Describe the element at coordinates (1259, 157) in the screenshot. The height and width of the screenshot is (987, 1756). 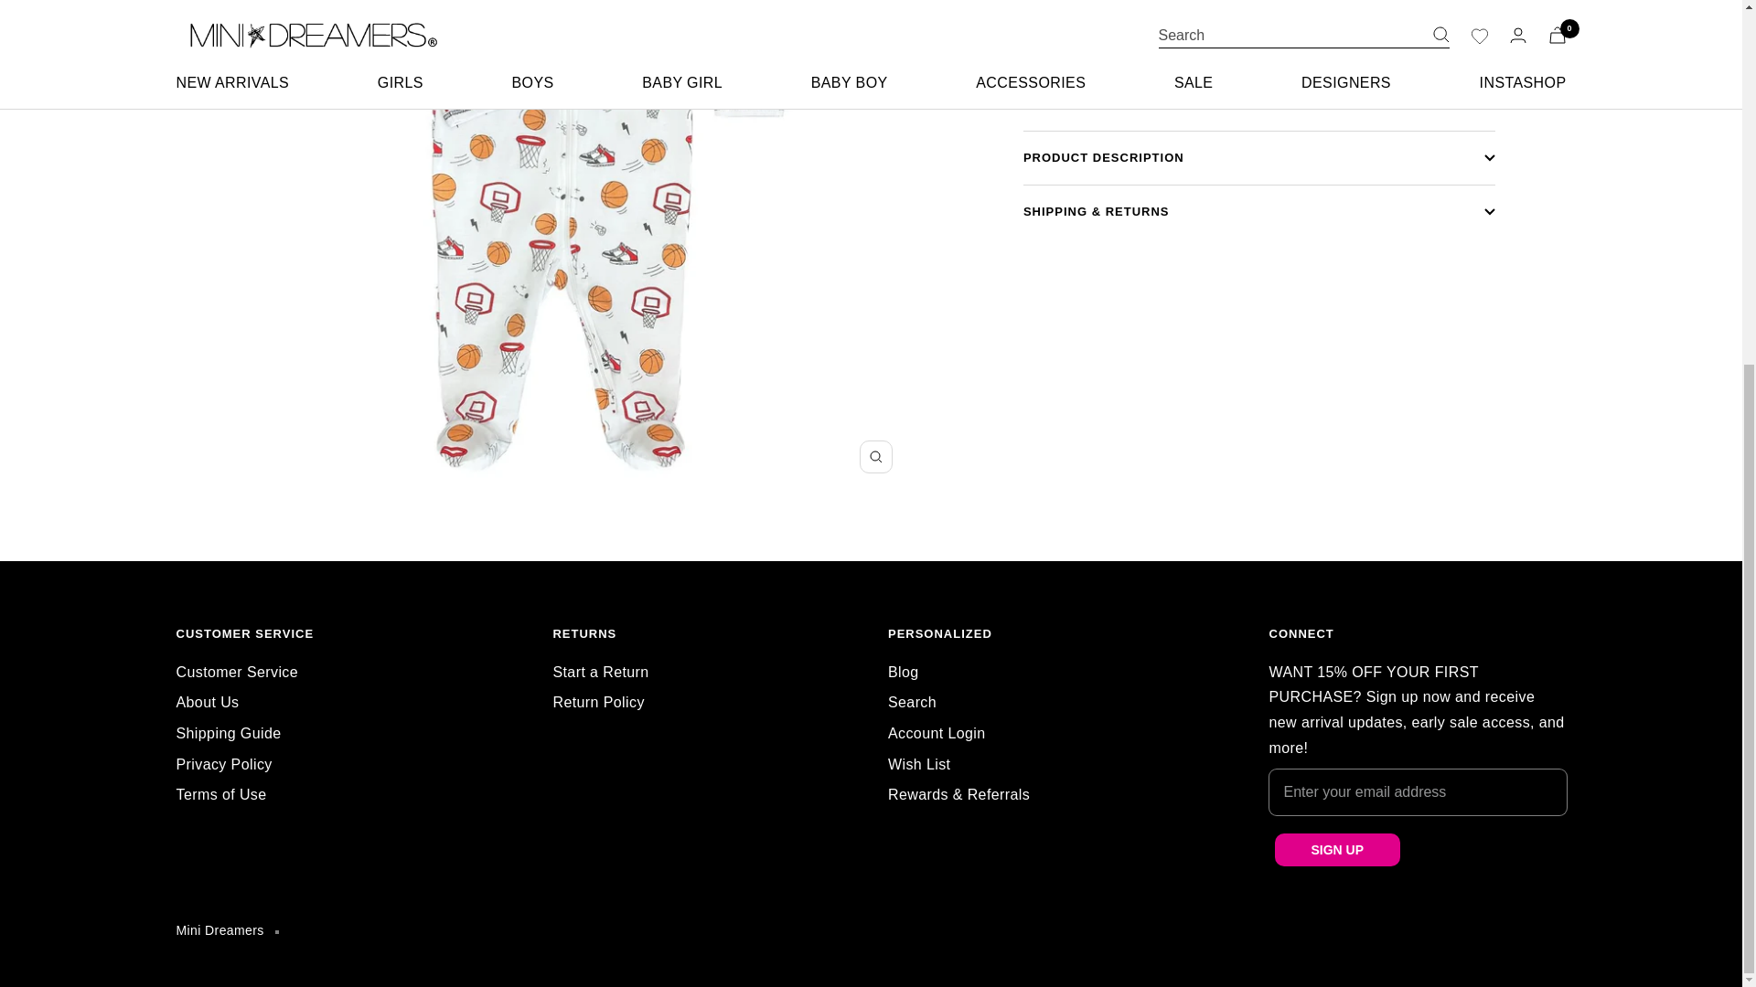
I see `PRODUCT DESCRIPTION` at that location.